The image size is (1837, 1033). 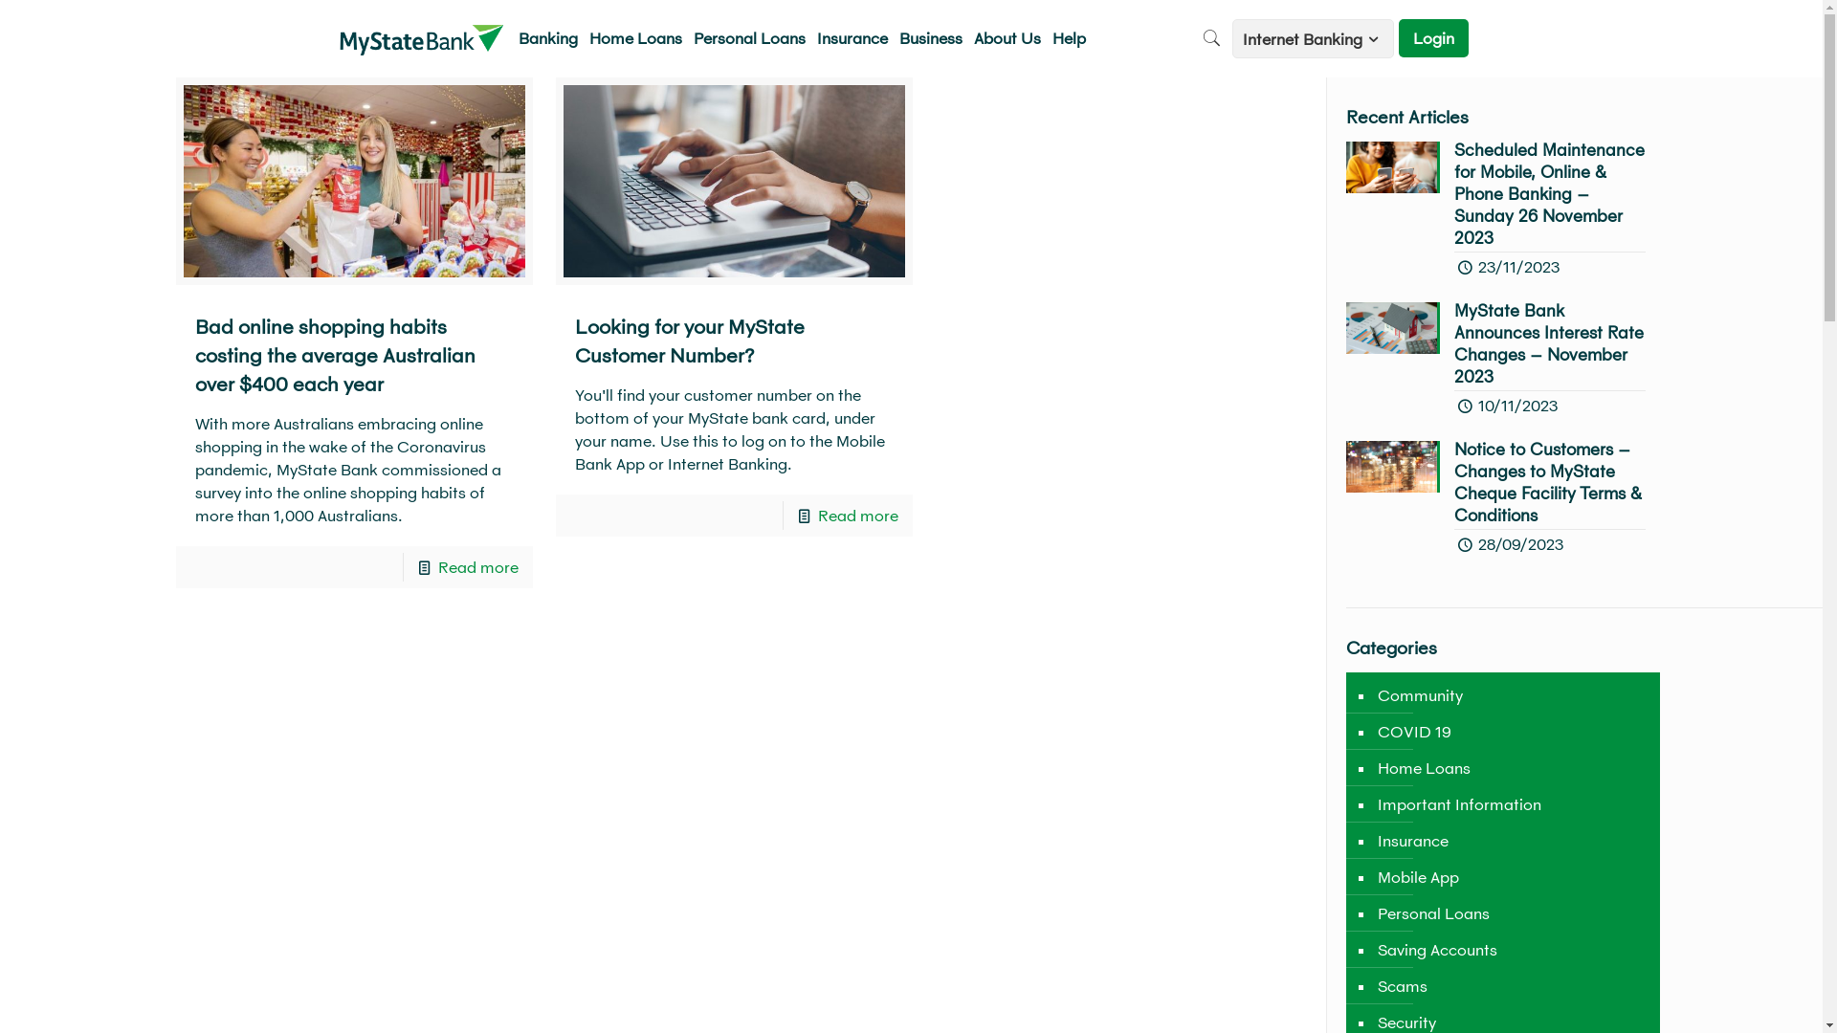 What do you see at coordinates (1070, 38) in the screenshot?
I see `Help` at bounding box center [1070, 38].